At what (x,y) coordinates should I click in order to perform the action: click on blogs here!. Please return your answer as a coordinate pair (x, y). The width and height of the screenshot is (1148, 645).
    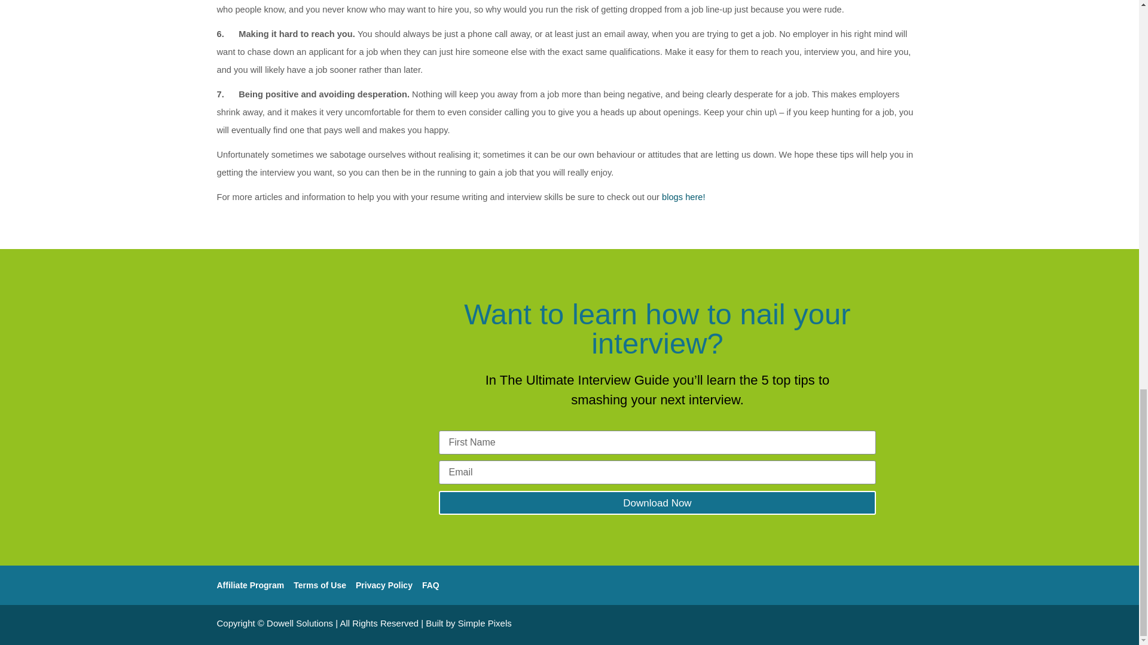
    Looking at the image, I should click on (684, 197).